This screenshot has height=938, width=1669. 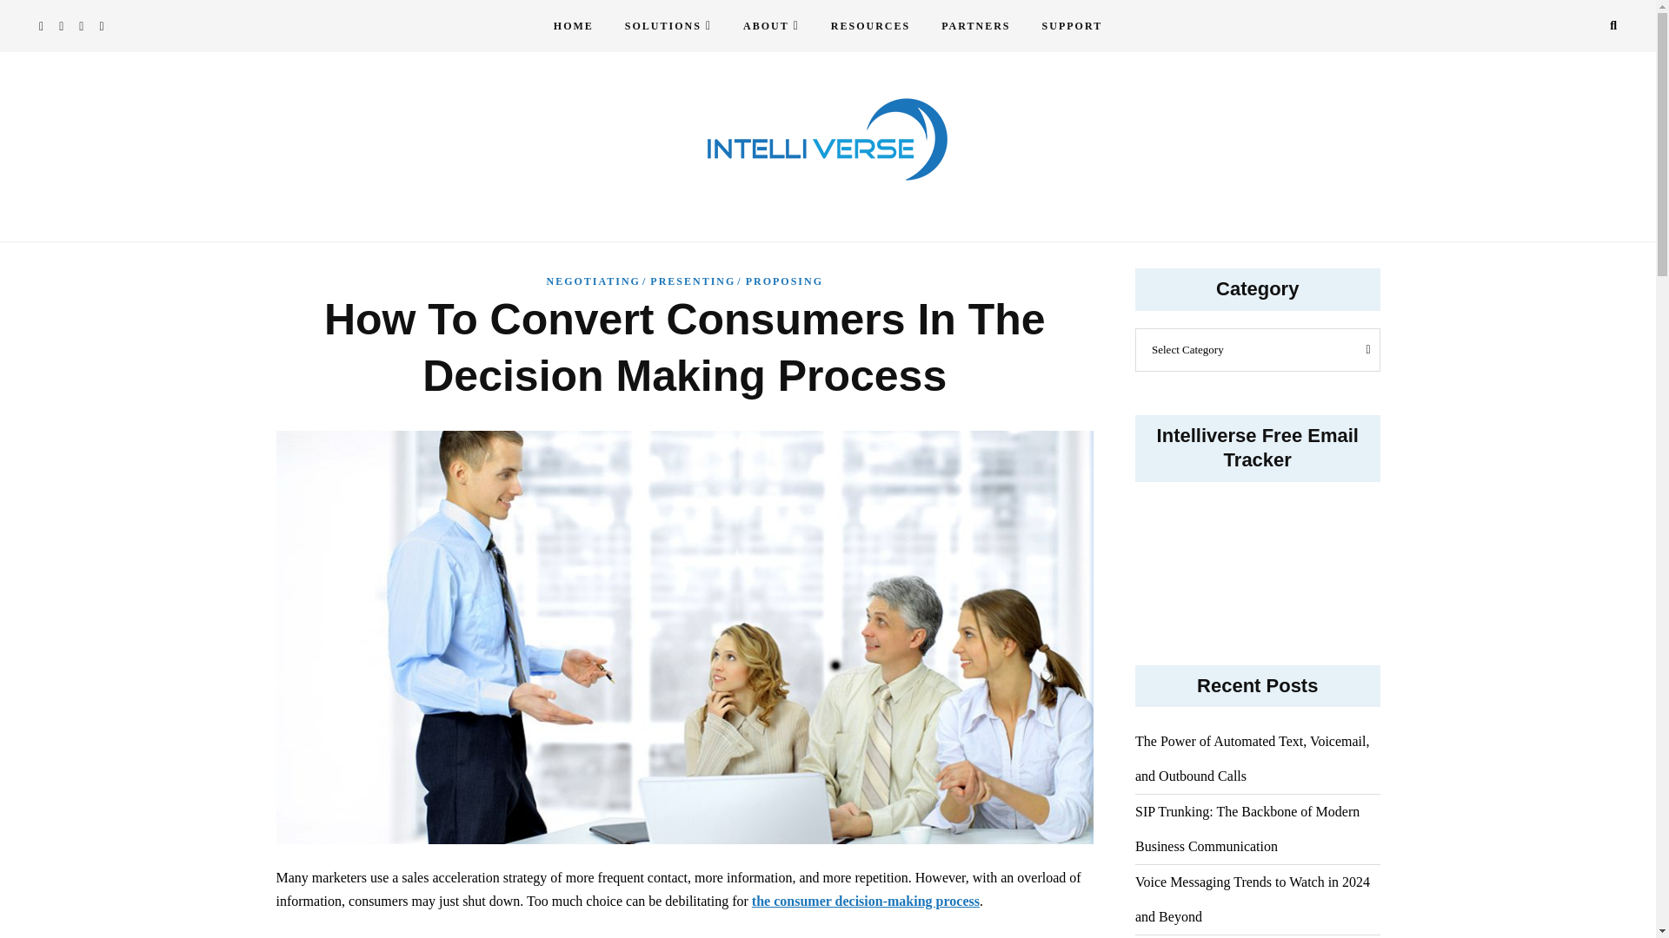 What do you see at coordinates (871, 26) in the screenshot?
I see `RESOURCES` at bounding box center [871, 26].